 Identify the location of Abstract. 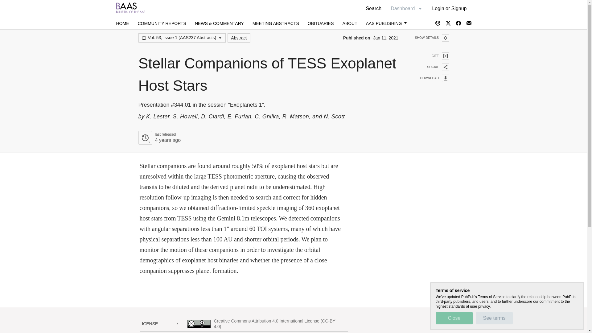
(239, 38).